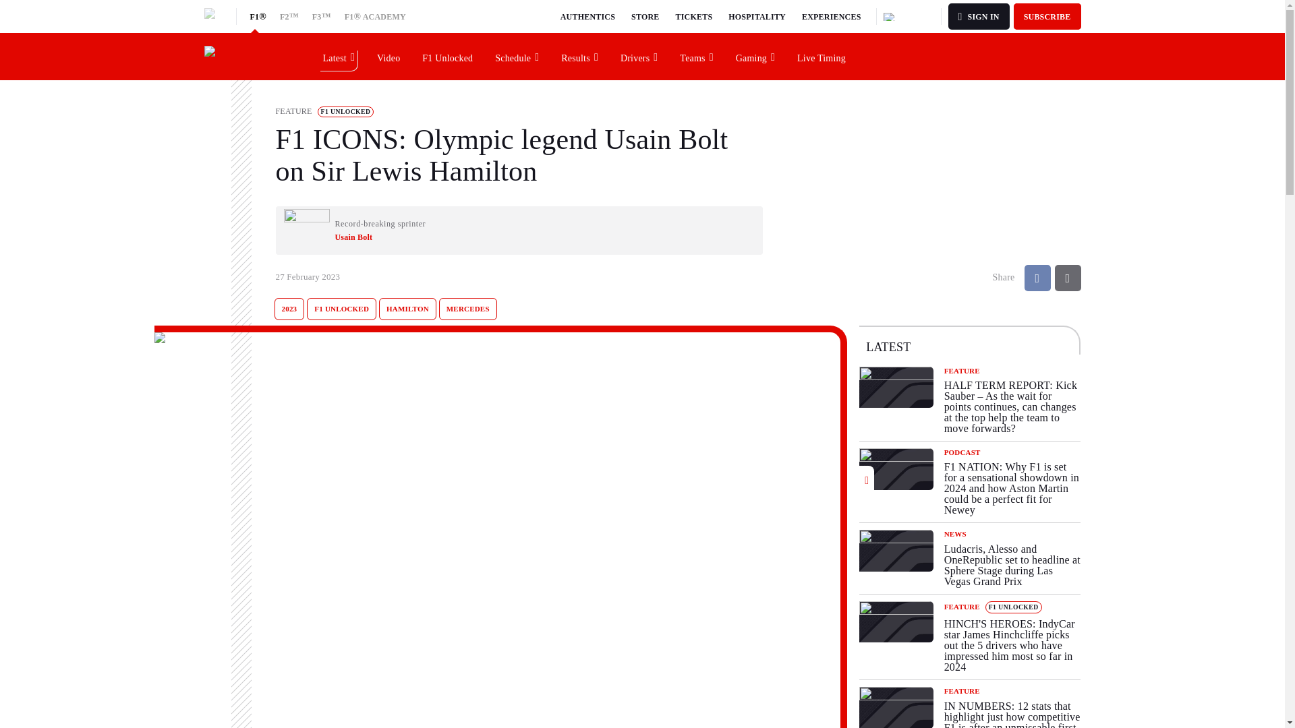 The width and height of the screenshot is (1295, 728). I want to click on HAMILTON, so click(407, 309).